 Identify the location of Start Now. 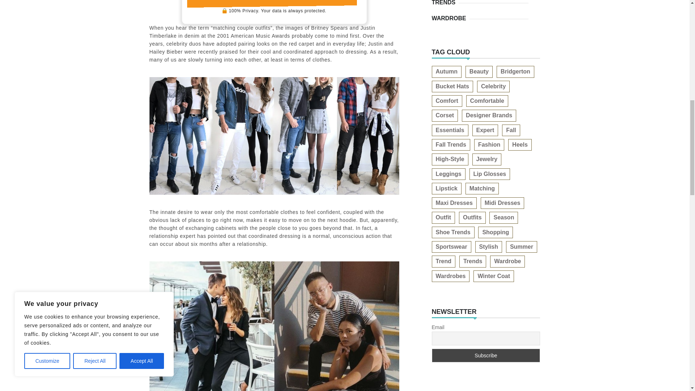
(274, 3).